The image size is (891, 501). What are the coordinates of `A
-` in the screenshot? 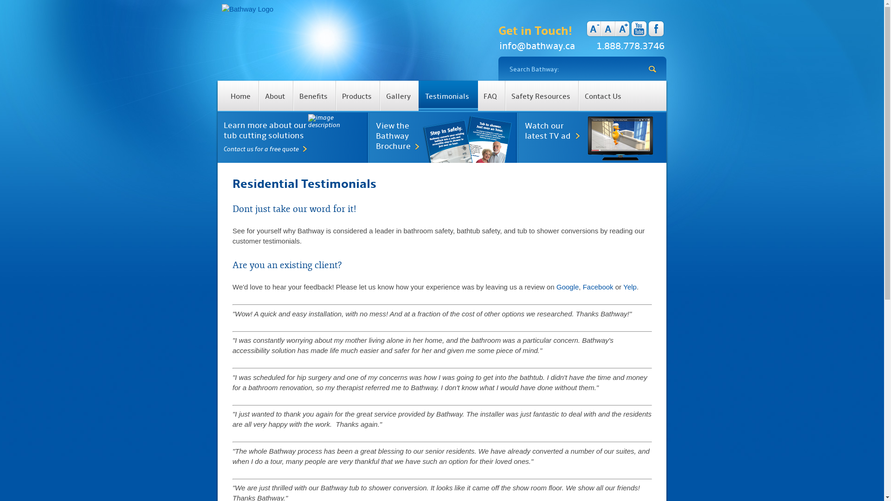 It's located at (593, 29).